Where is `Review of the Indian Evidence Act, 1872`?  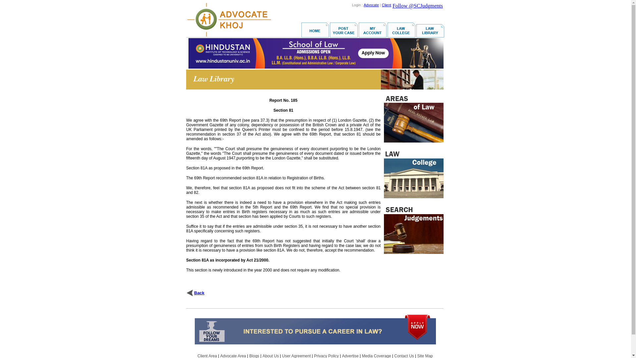
Review of the Indian Evidence Act, 1872 is located at coordinates (199, 293).